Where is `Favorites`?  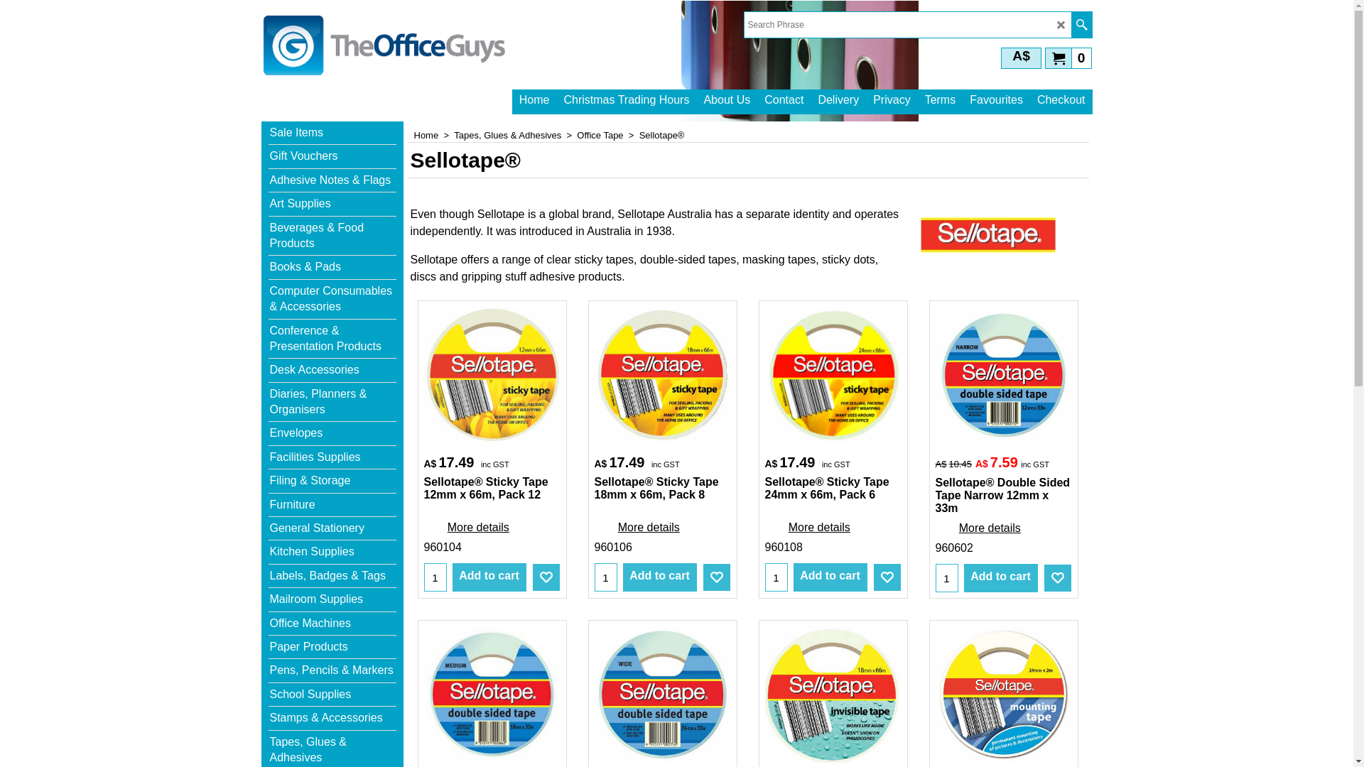 Favorites is located at coordinates (546, 577).